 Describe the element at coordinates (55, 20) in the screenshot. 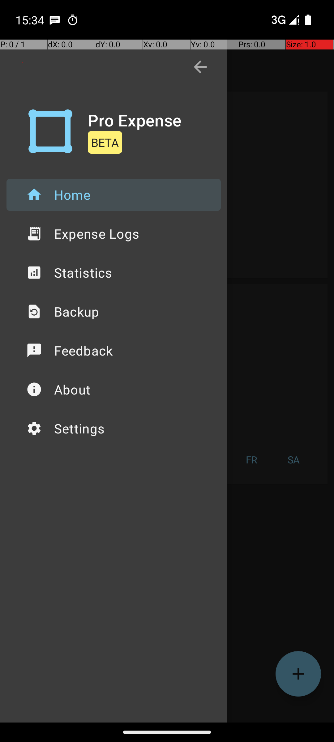

I see `SMS Messenger notification: Amir dos Santos` at that location.